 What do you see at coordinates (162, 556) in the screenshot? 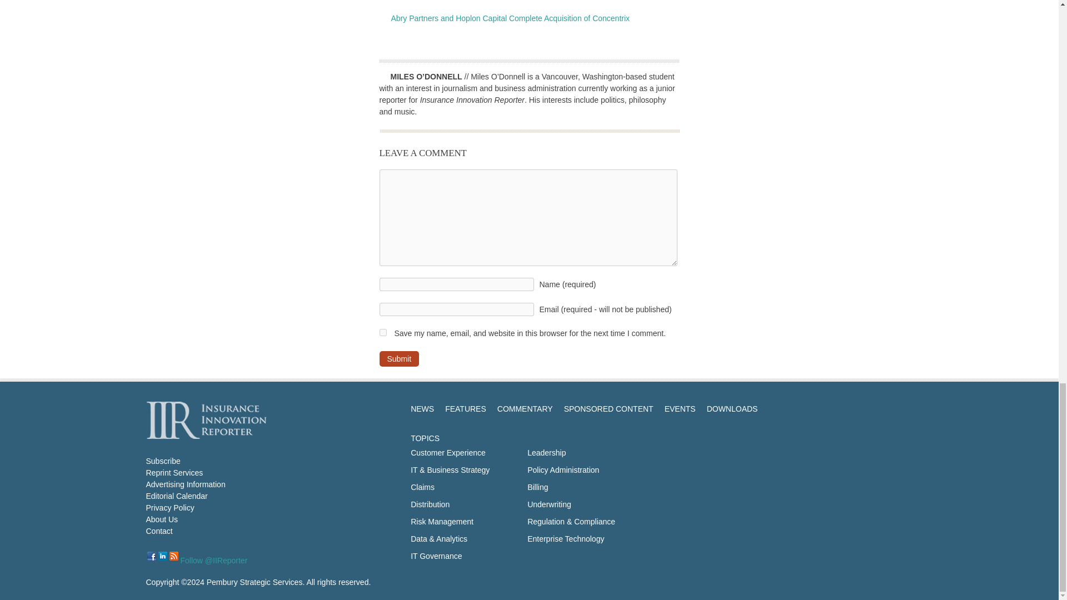
I see `Follow my company on LinkedIn` at bounding box center [162, 556].